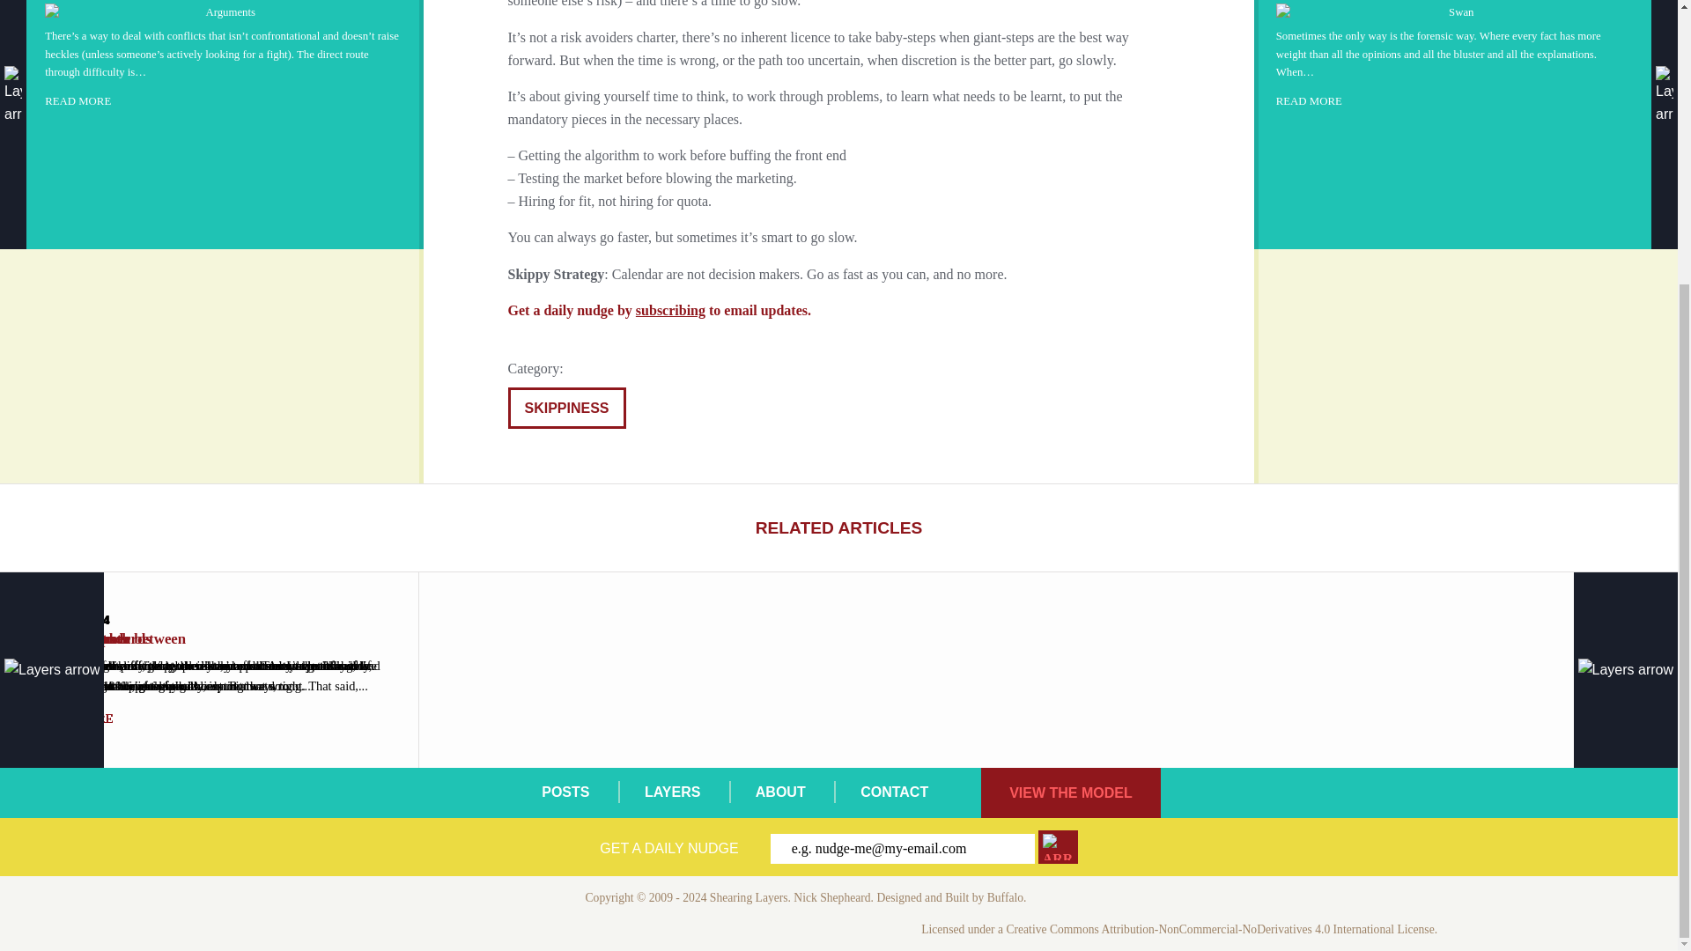 This screenshot has height=951, width=1691. I want to click on Their team, so click(210, 669).